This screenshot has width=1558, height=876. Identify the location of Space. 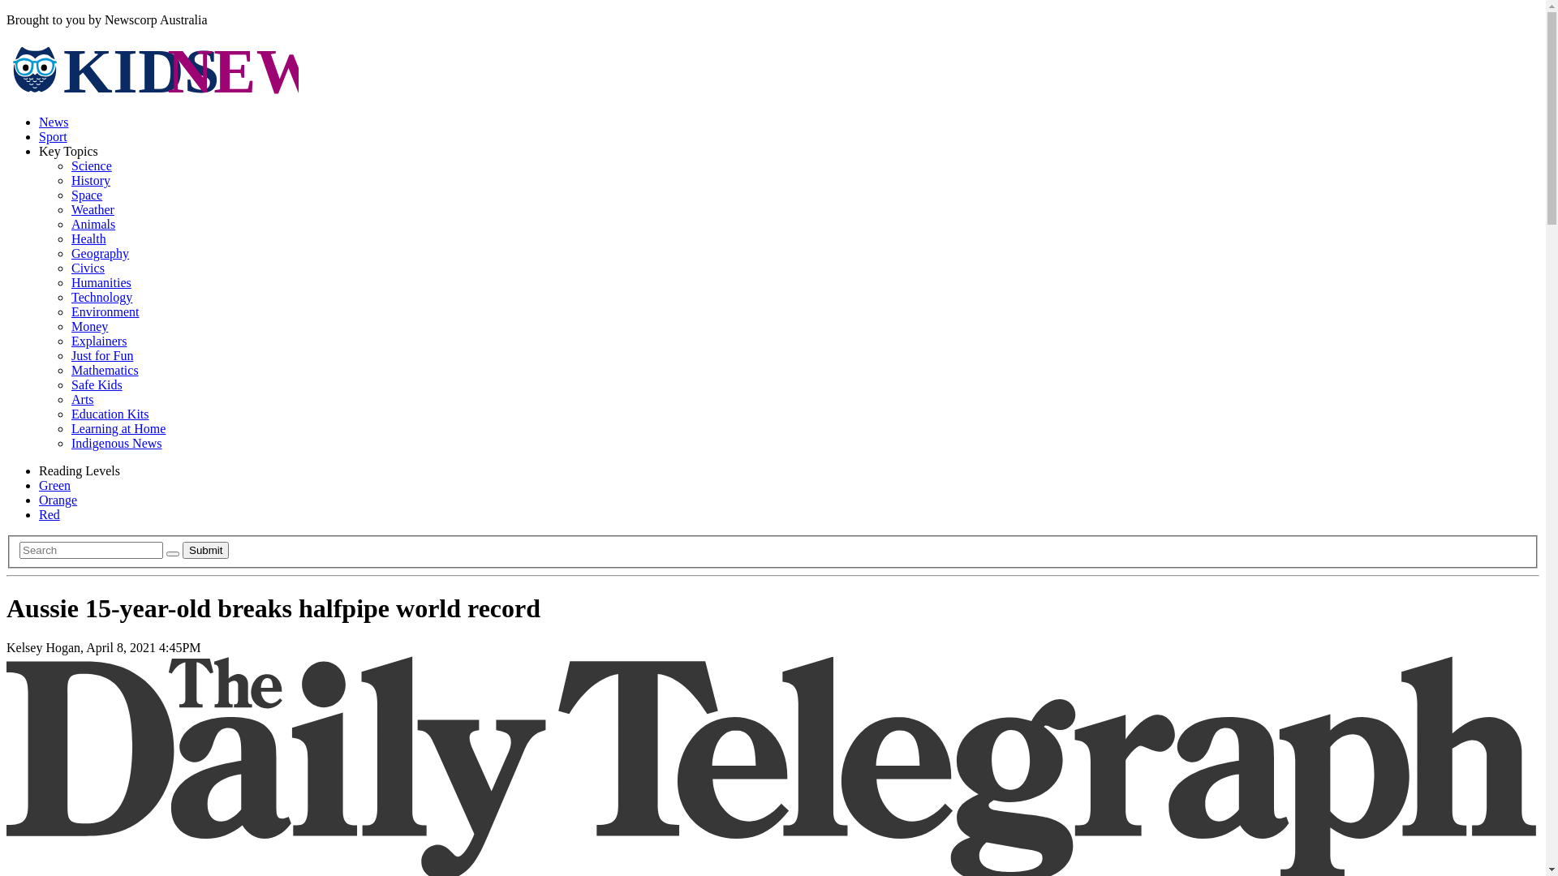
(87, 195).